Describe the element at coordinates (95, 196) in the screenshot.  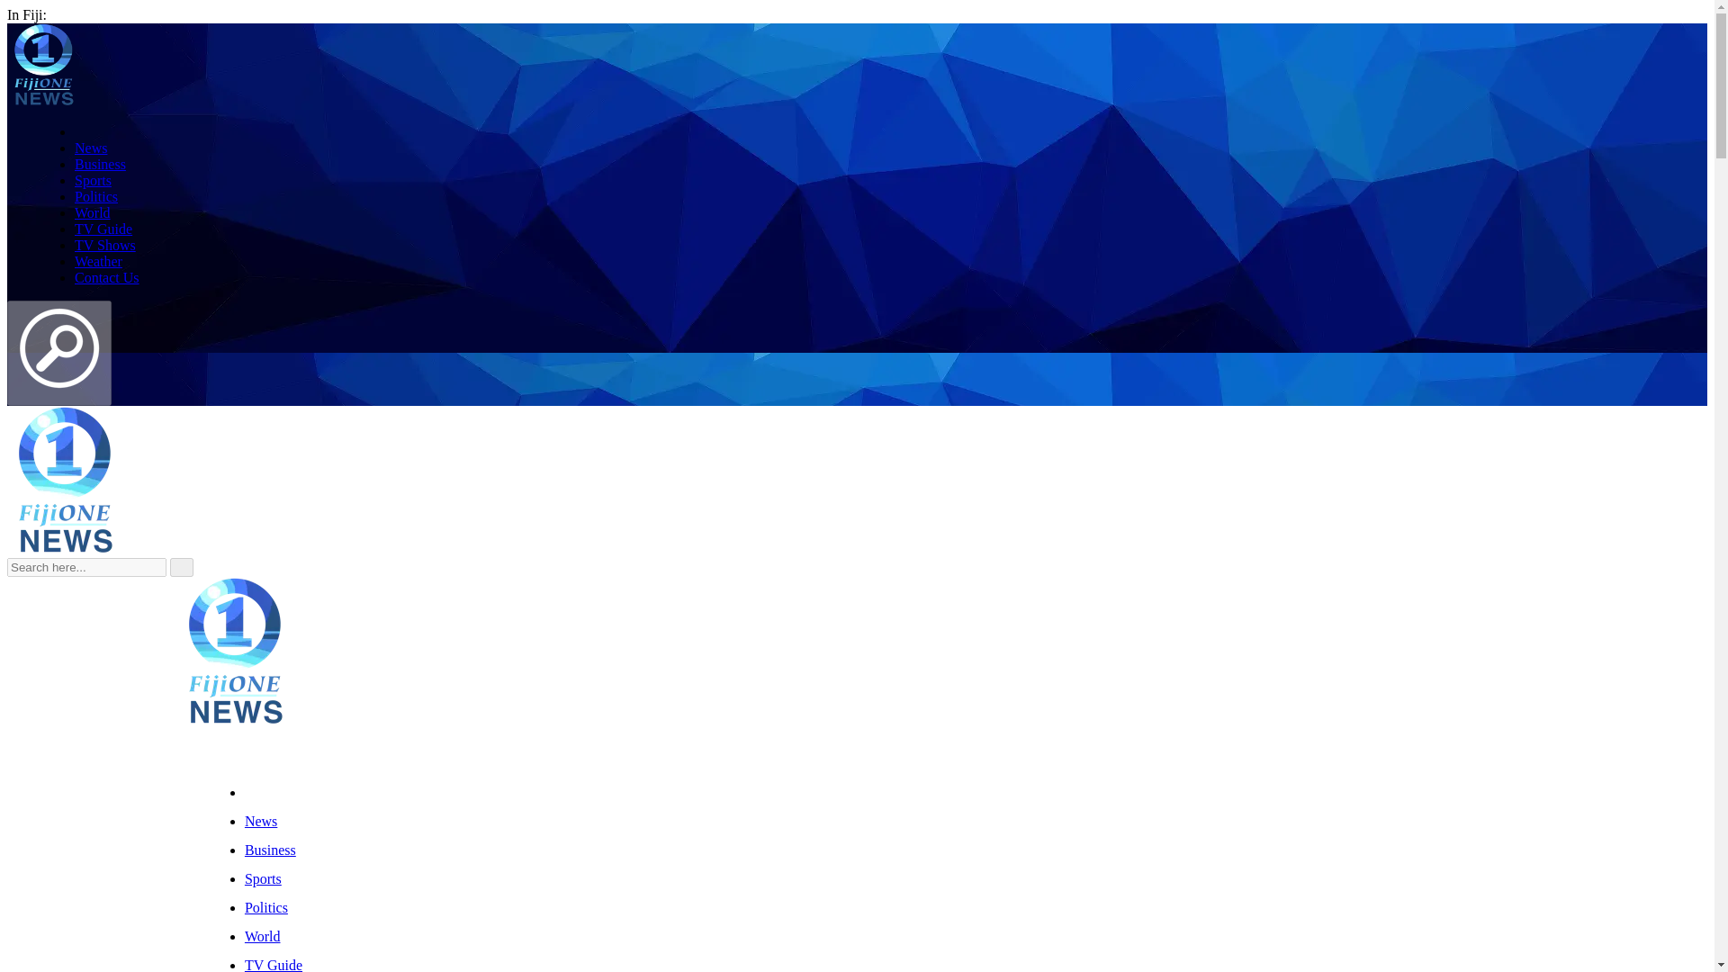
I see `Politics` at that location.